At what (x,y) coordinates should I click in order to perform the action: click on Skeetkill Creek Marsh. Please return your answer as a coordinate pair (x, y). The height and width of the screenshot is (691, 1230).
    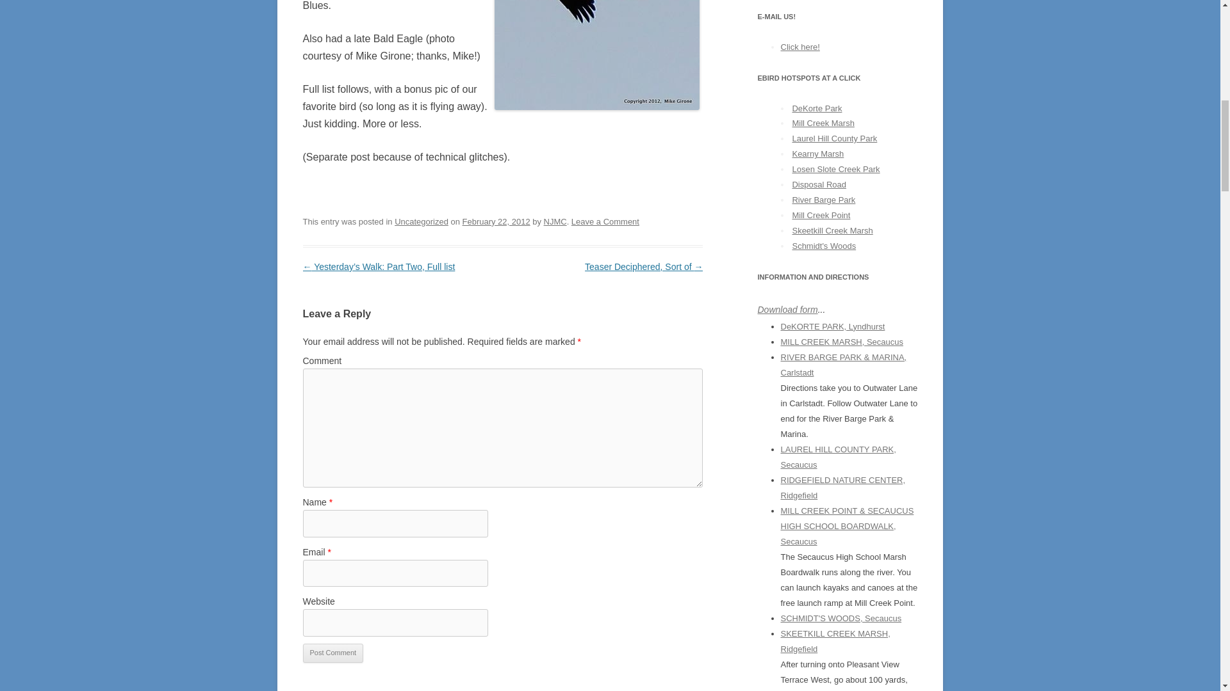
    Looking at the image, I should click on (832, 230).